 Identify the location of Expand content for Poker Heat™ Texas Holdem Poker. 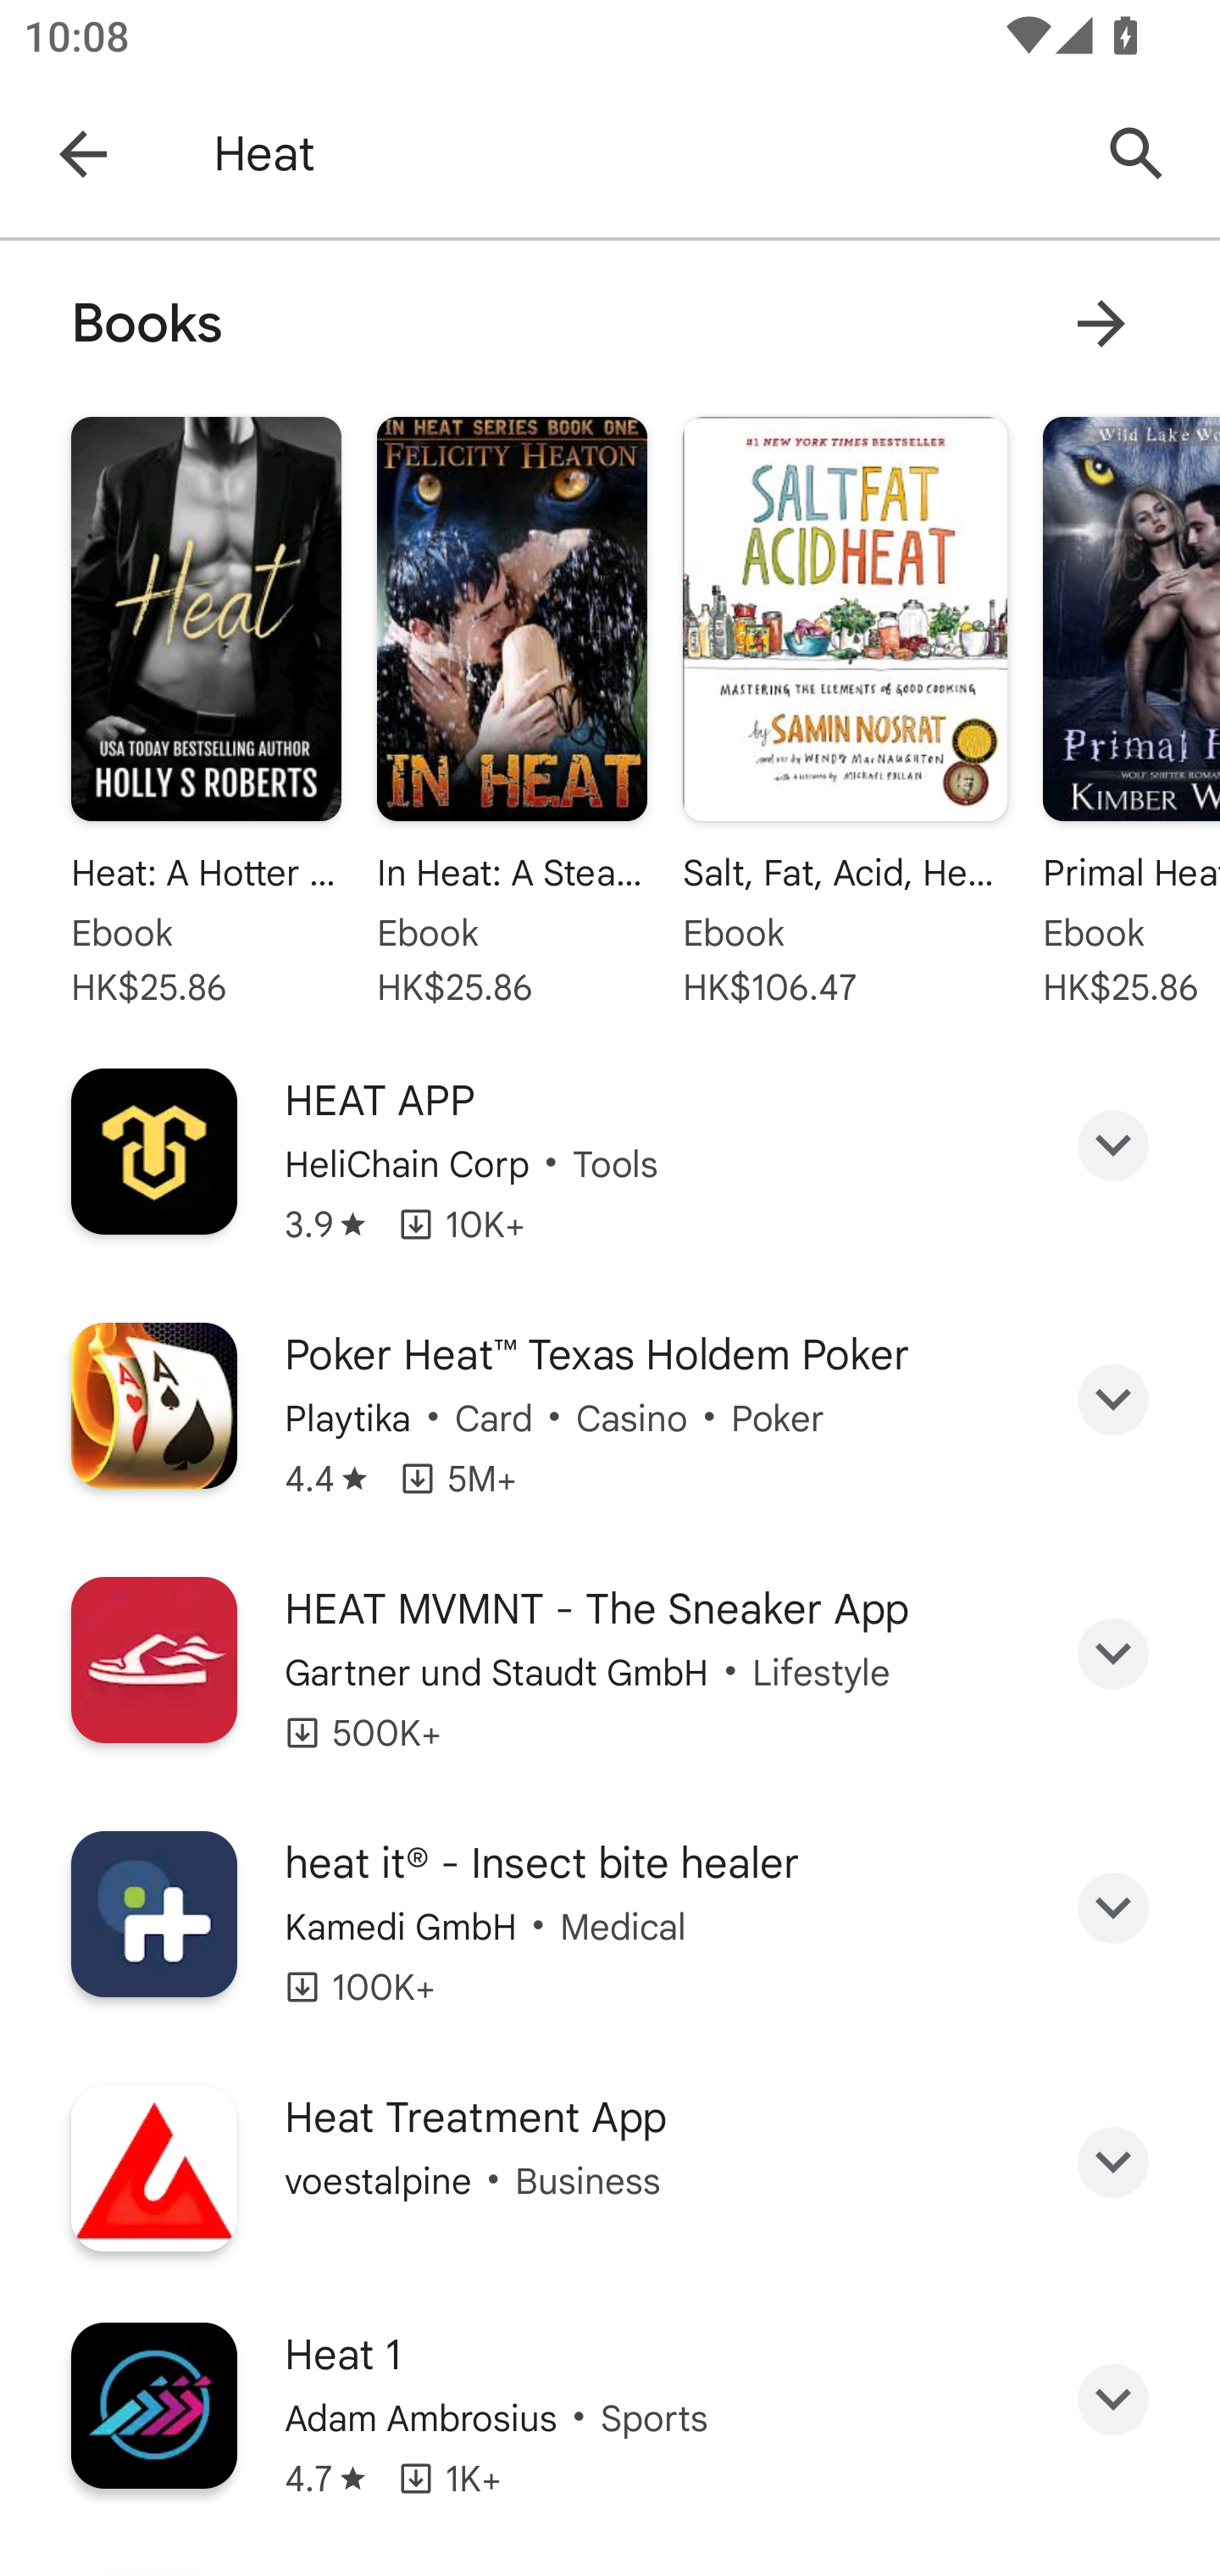
(1113, 1400).